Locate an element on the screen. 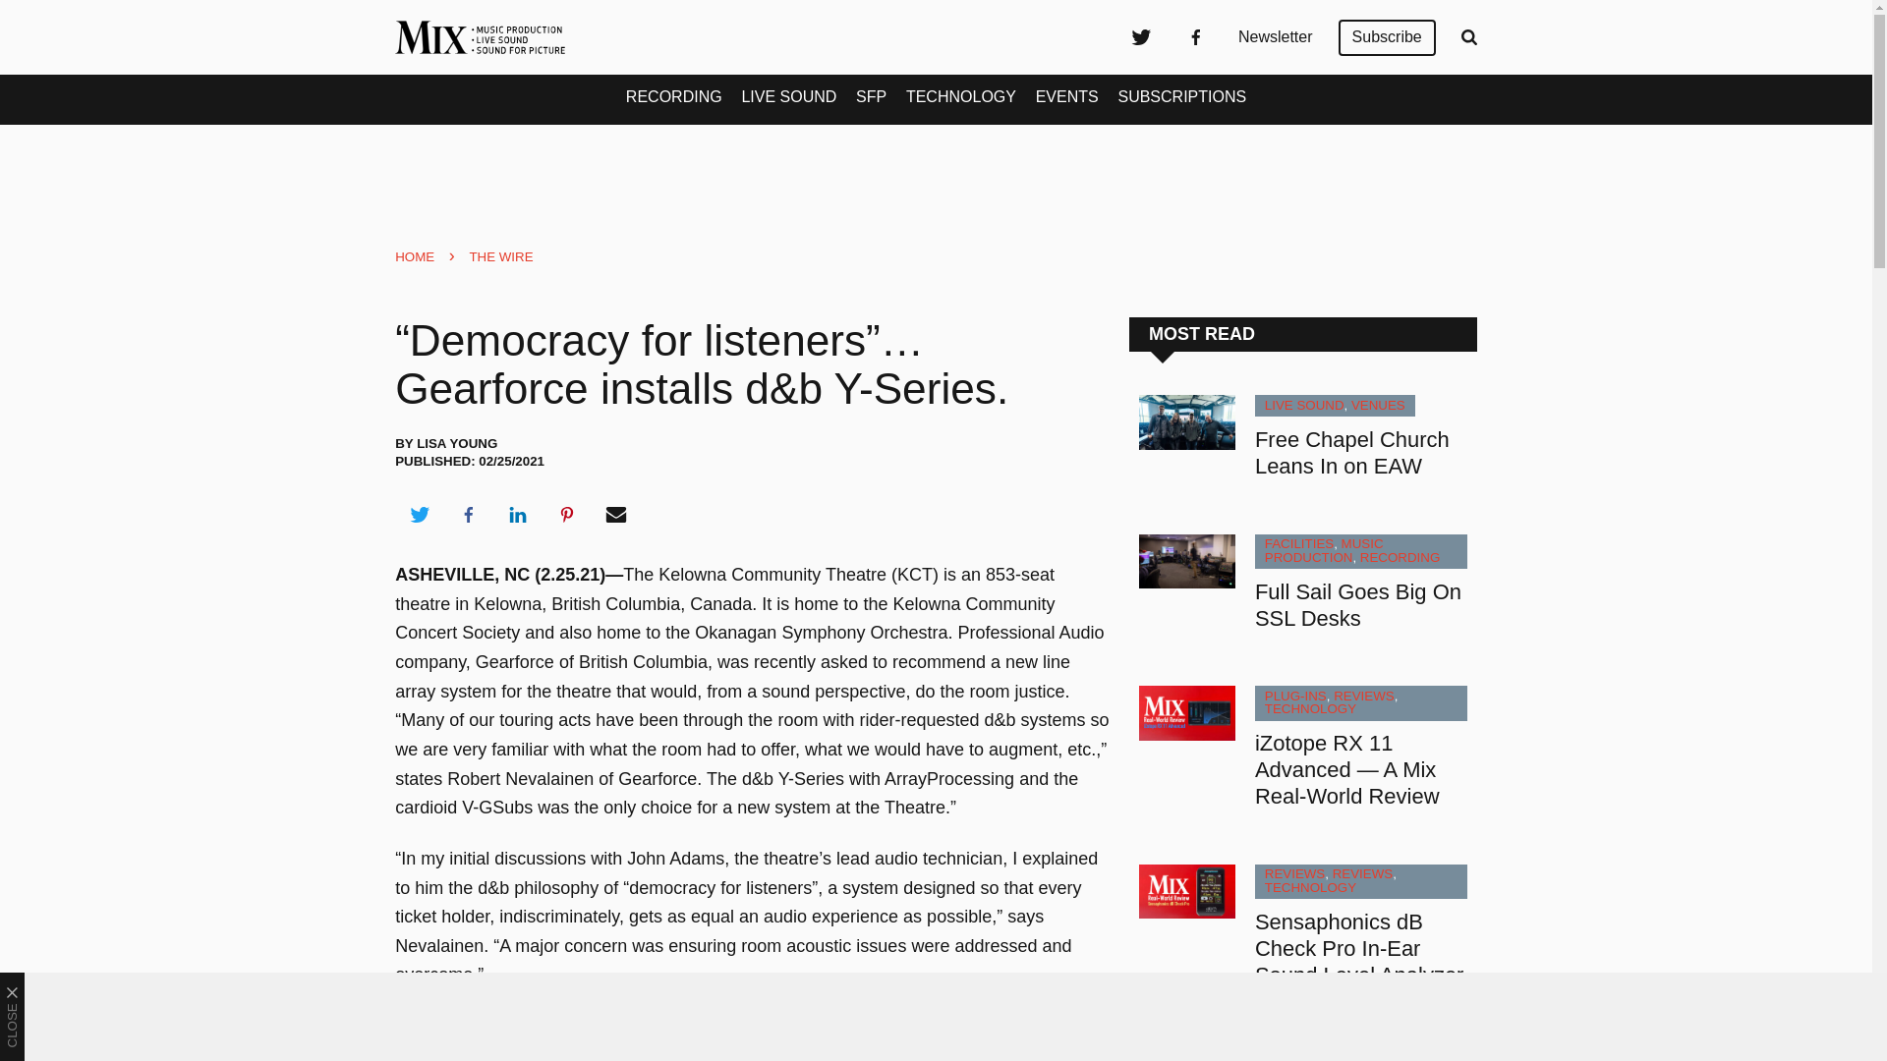  Share on Pinterest is located at coordinates (567, 514).